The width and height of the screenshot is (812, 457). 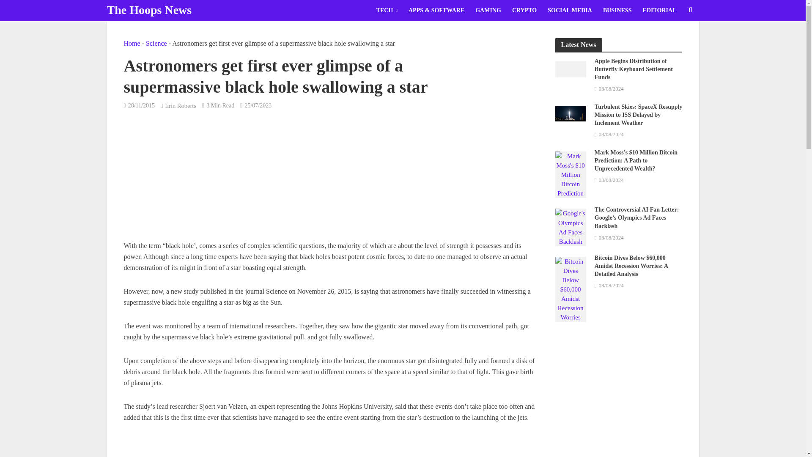 What do you see at coordinates (180, 107) in the screenshot?
I see `Erin Roberts` at bounding box center [180, 107].